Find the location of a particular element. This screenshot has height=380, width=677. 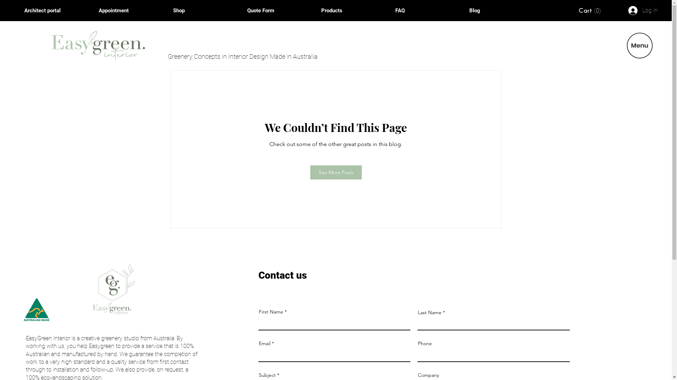

Shop is located at coordinates (205, 11).